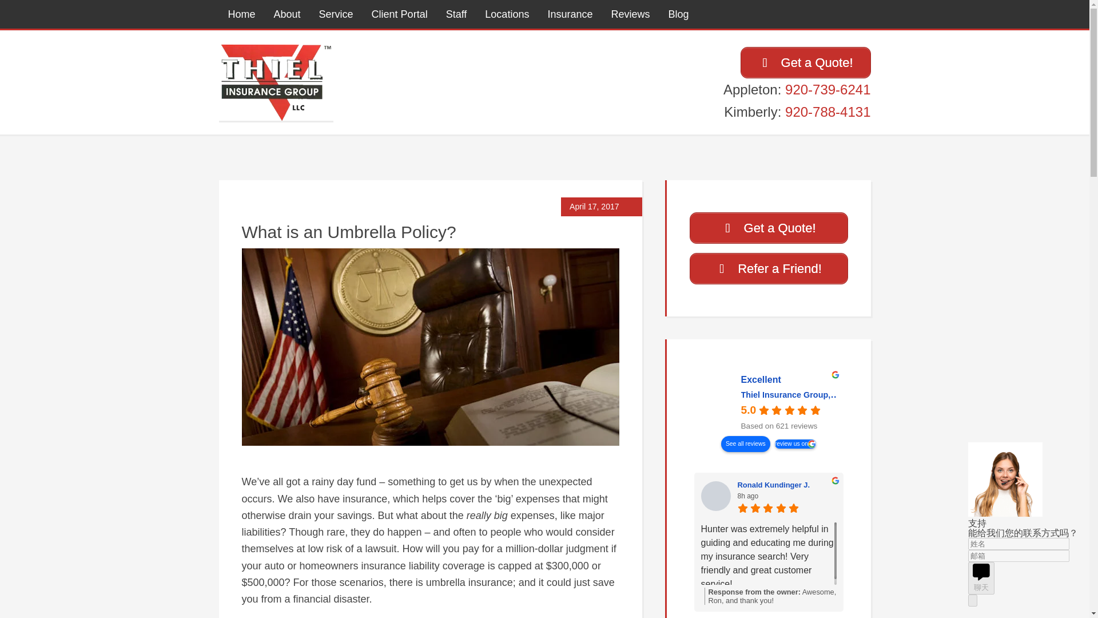  Describe the element at coordinates (787, 485) in the screenshot. I see `Ronald Kundinger J.` at that location.